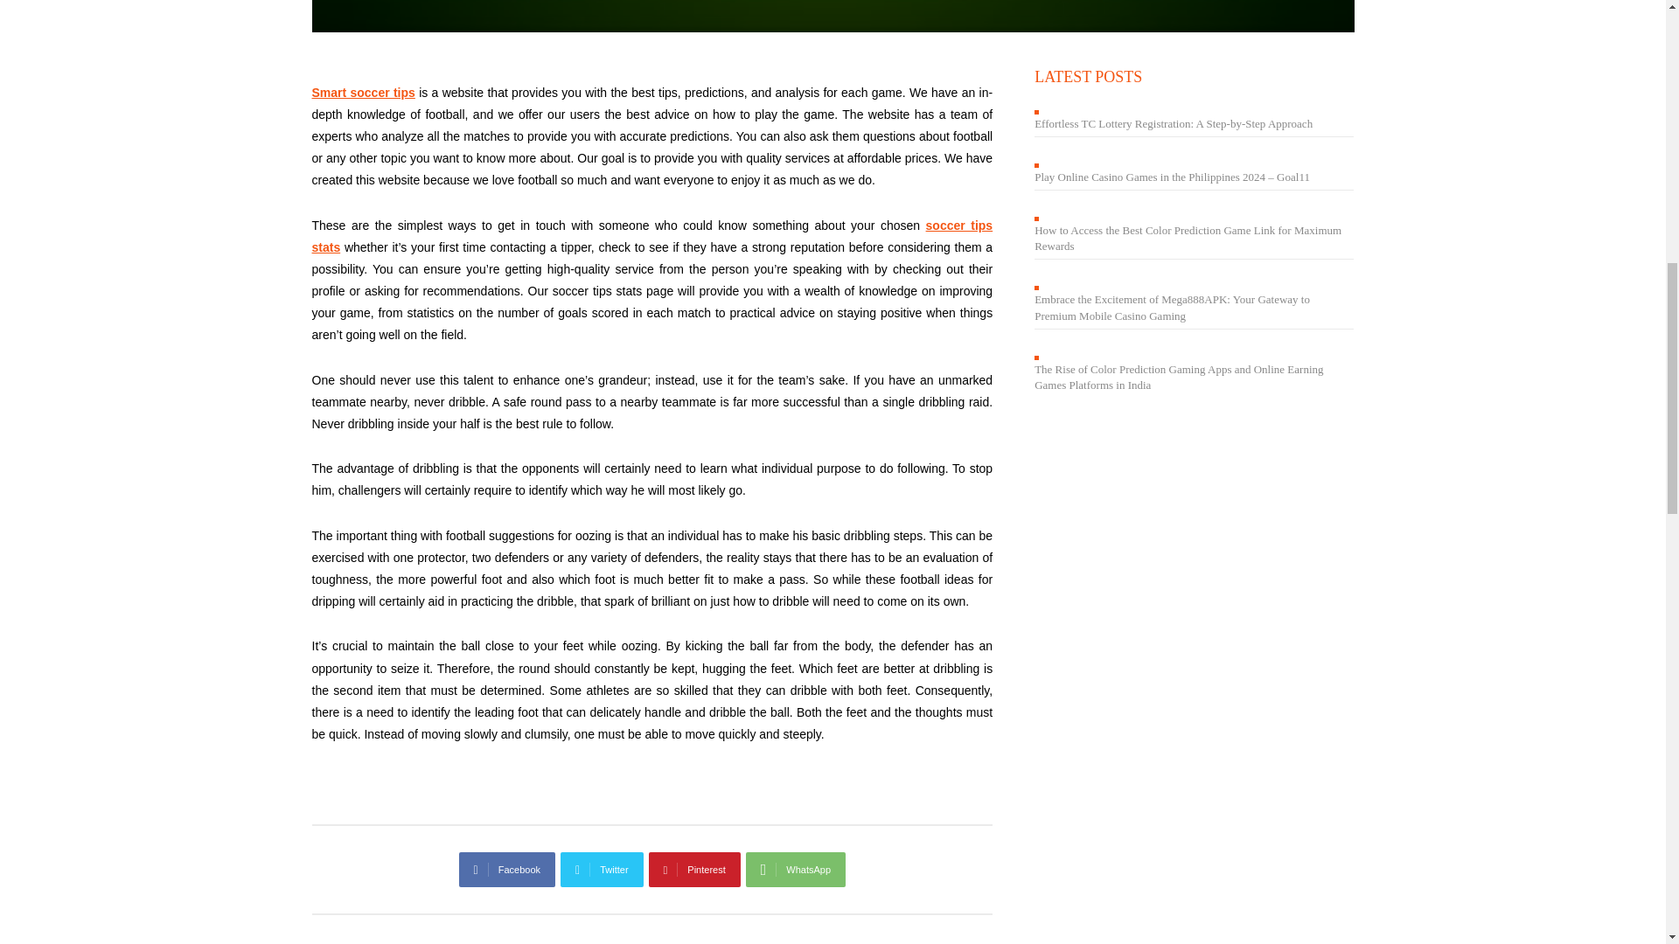 Image resolution: width=1679 pixels, height=944 pixels. What do you see at coordinates (694, 870) in the screenshot?
I see `Pinterest` at bounding box center [694, 870].